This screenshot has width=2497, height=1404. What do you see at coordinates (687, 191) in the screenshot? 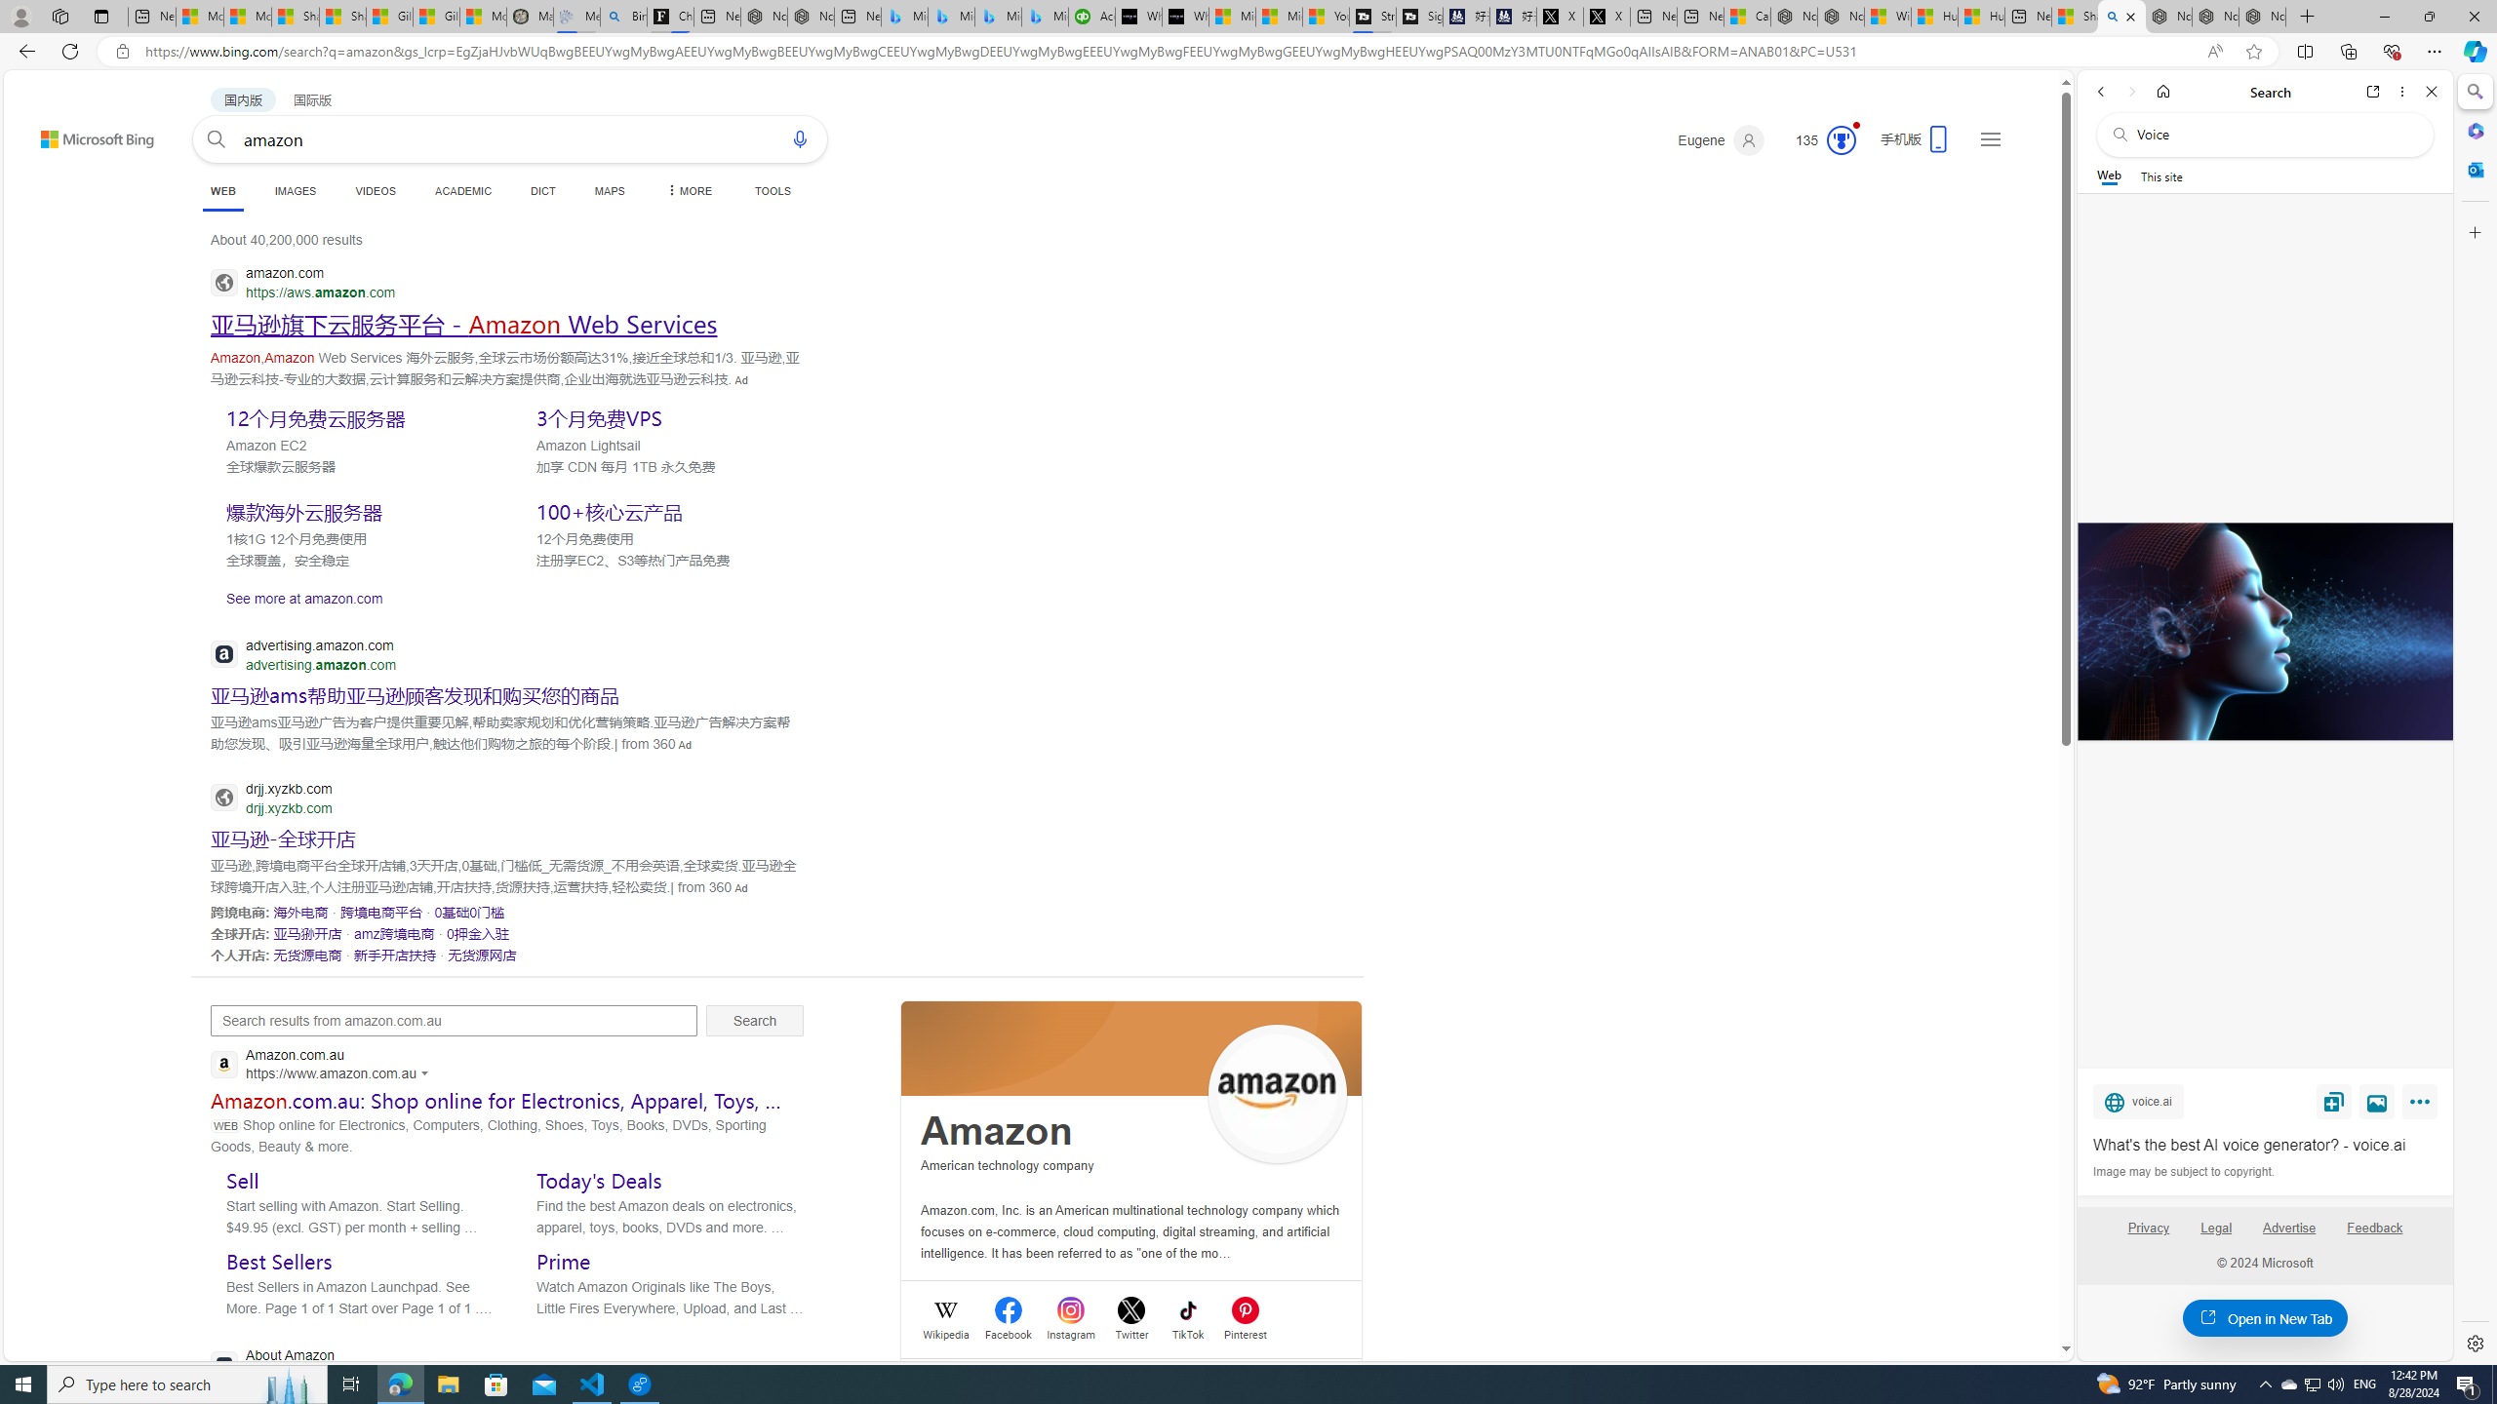
I see `Dropdown Menu` at bounding box center [687, 191].